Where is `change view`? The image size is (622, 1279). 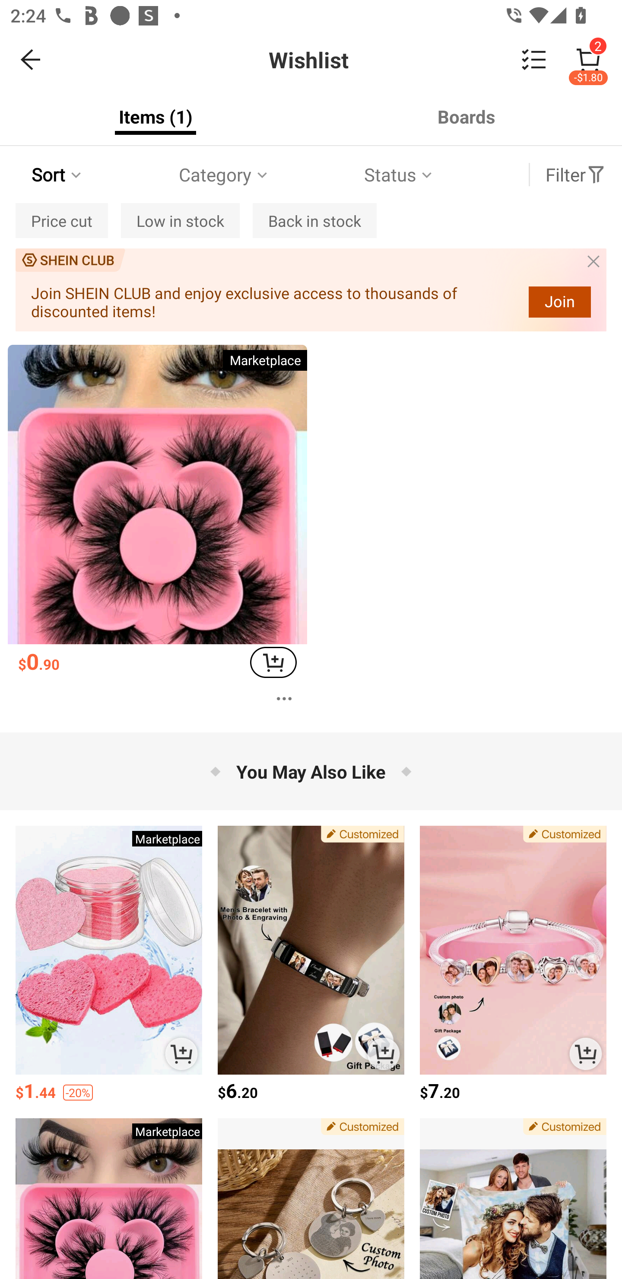 change view is located at coordinates (534, 59).